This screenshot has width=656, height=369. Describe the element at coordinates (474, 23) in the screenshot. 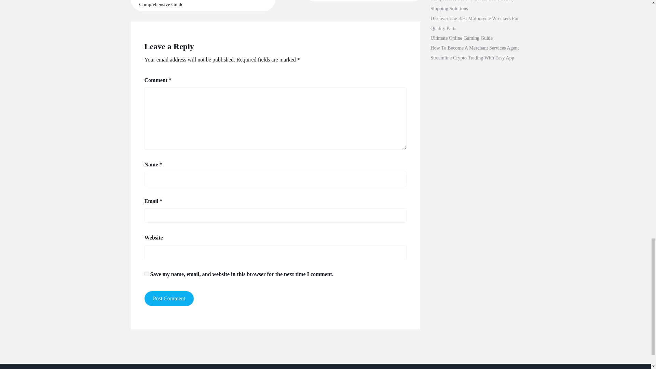

I see `Discover The Best Motorcycle Wreckers For Quality Parts` at that location.